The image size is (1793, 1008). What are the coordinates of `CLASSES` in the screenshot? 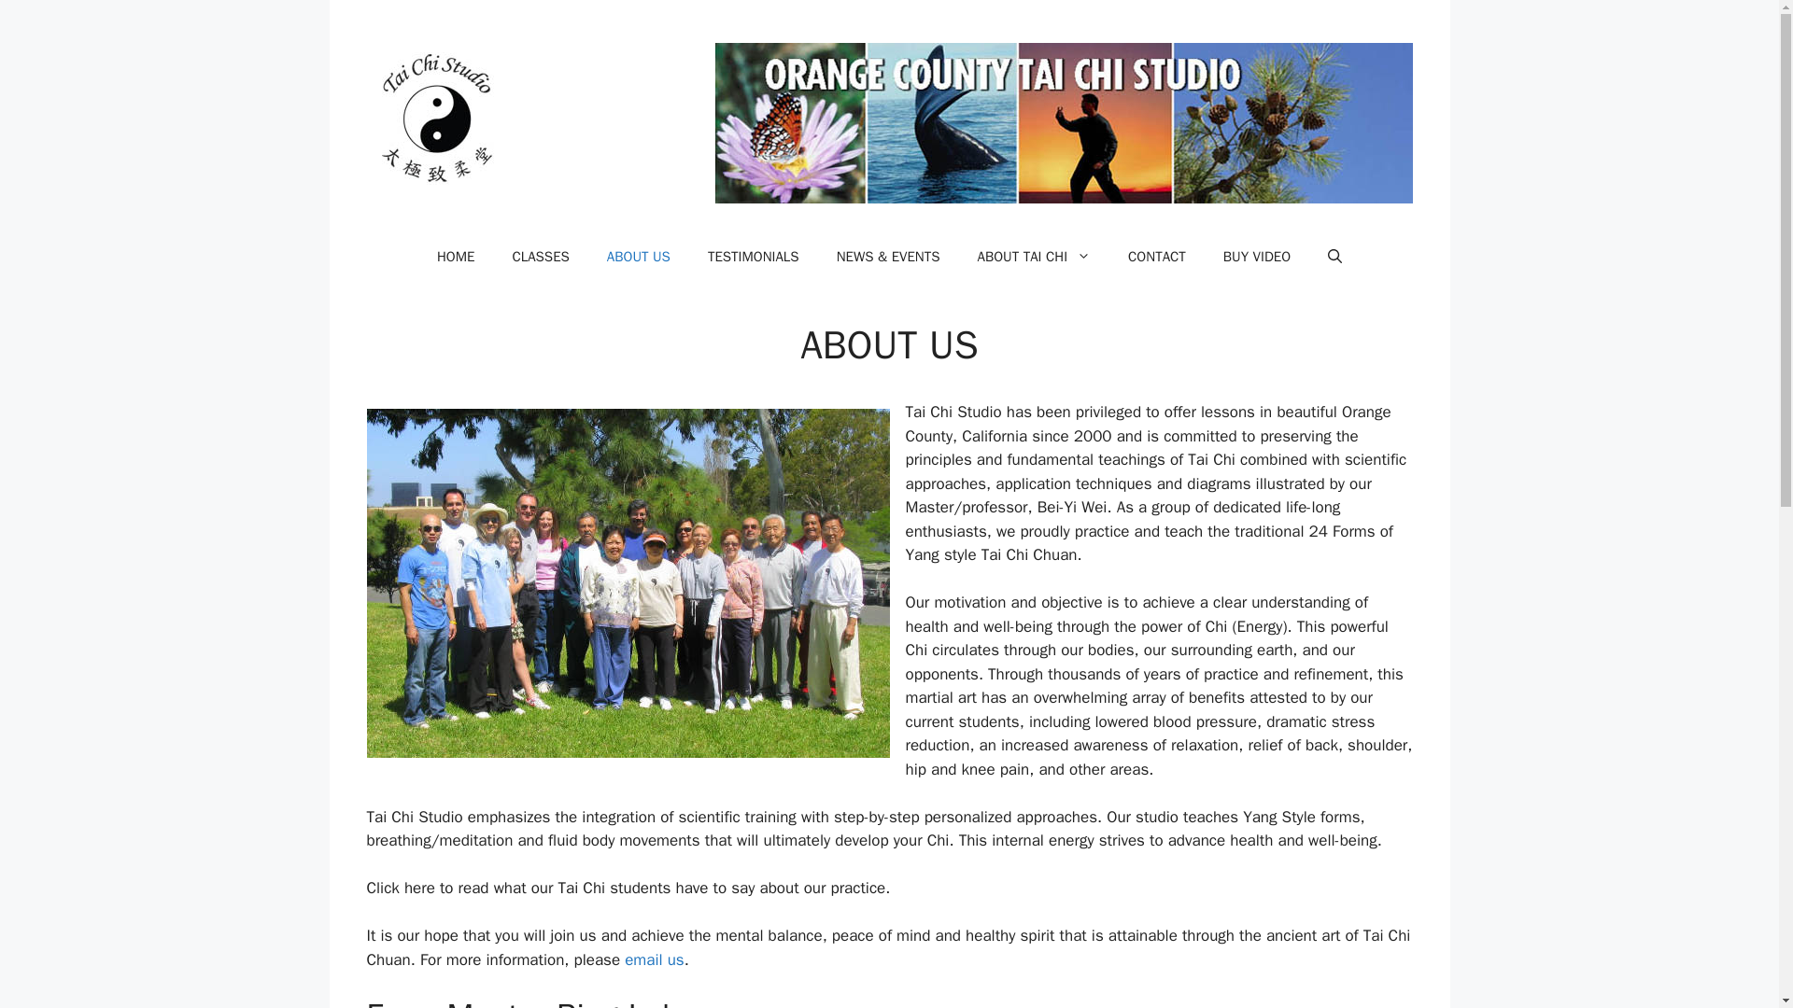 It's located at (540, 256).